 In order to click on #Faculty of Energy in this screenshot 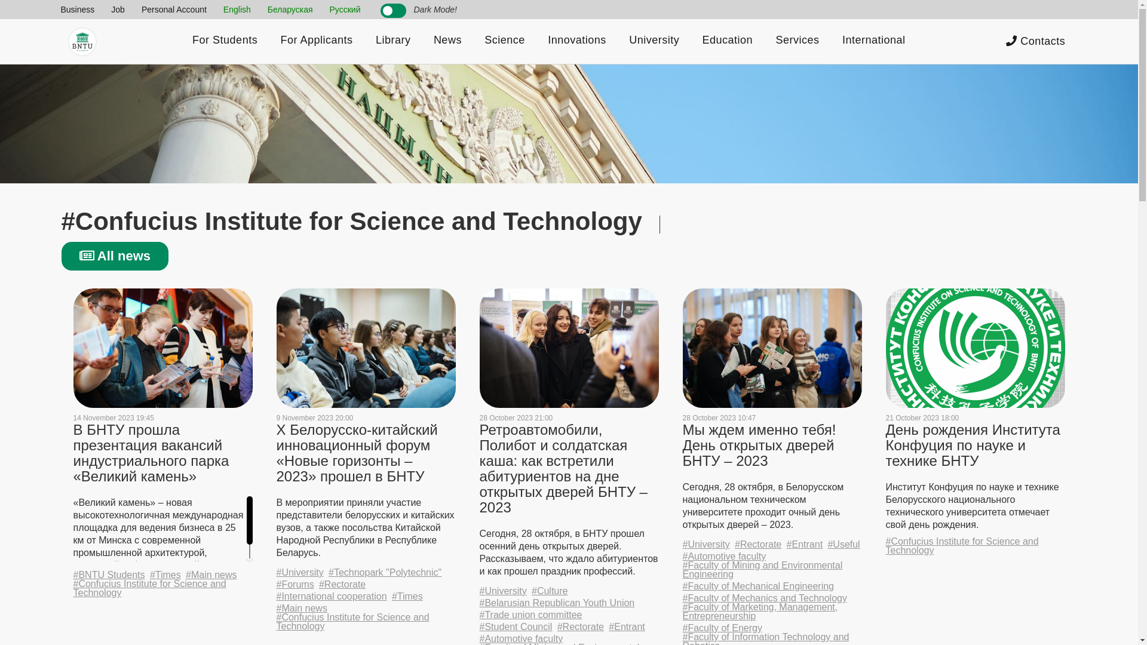, I will do `click(722, 628)`.